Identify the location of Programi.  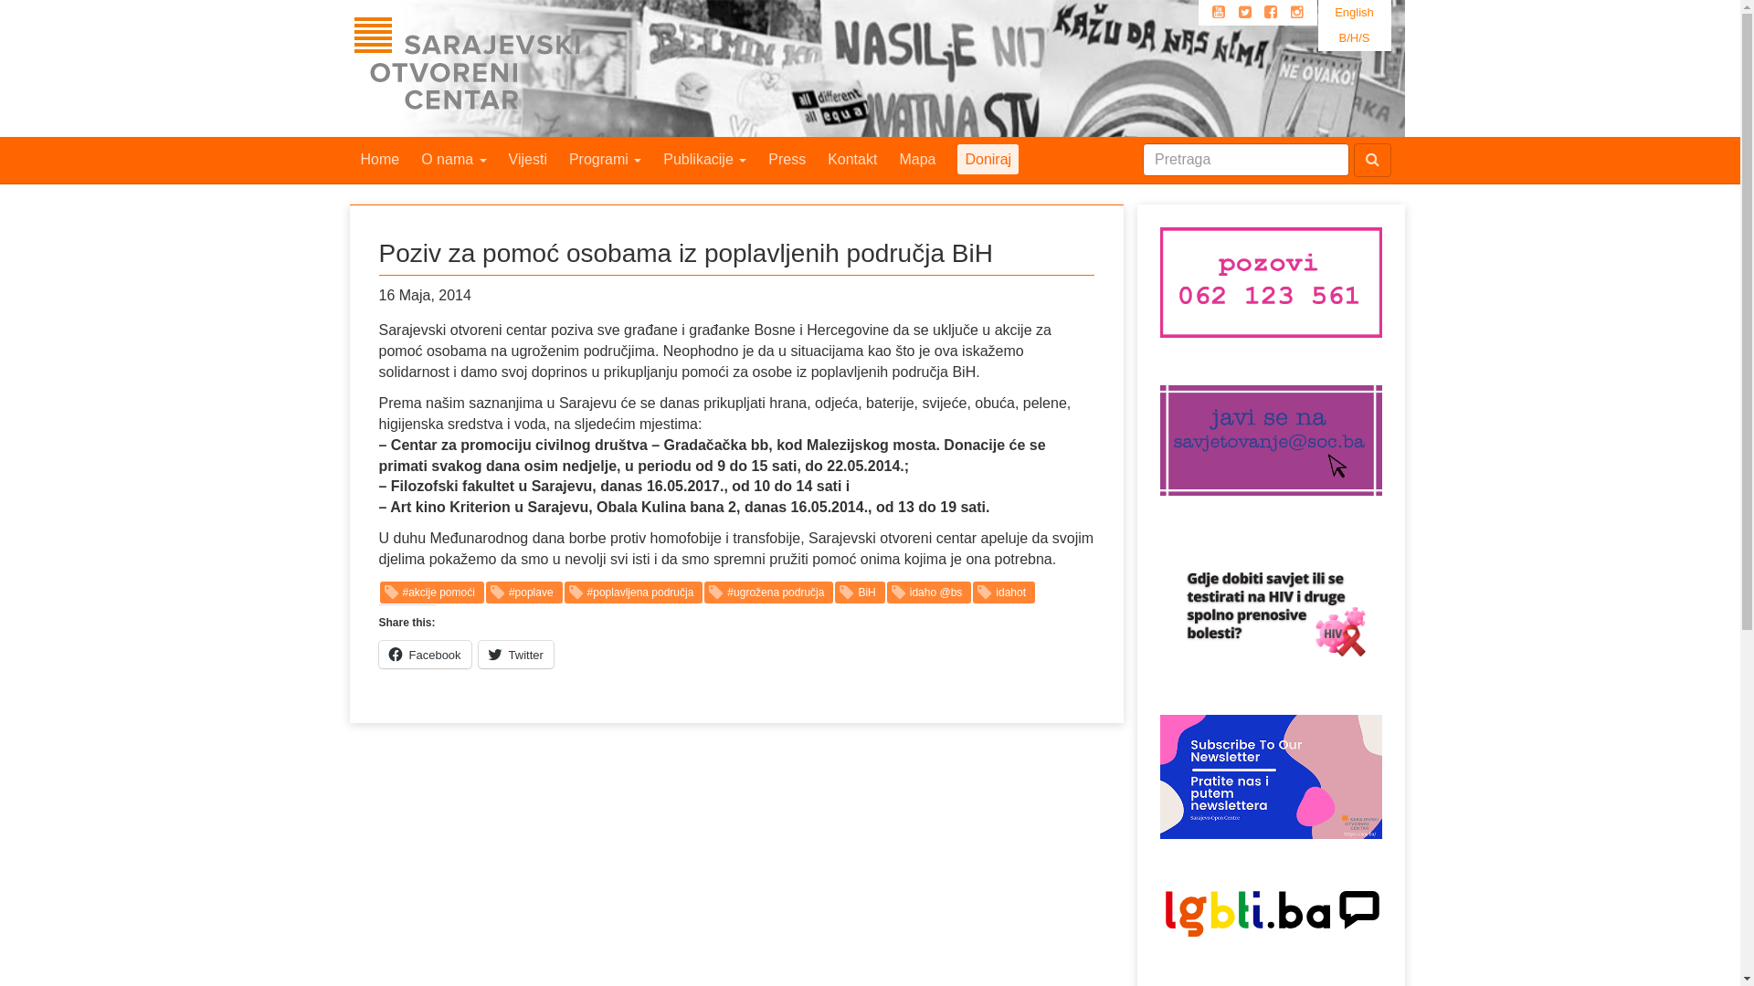
(605, 160).